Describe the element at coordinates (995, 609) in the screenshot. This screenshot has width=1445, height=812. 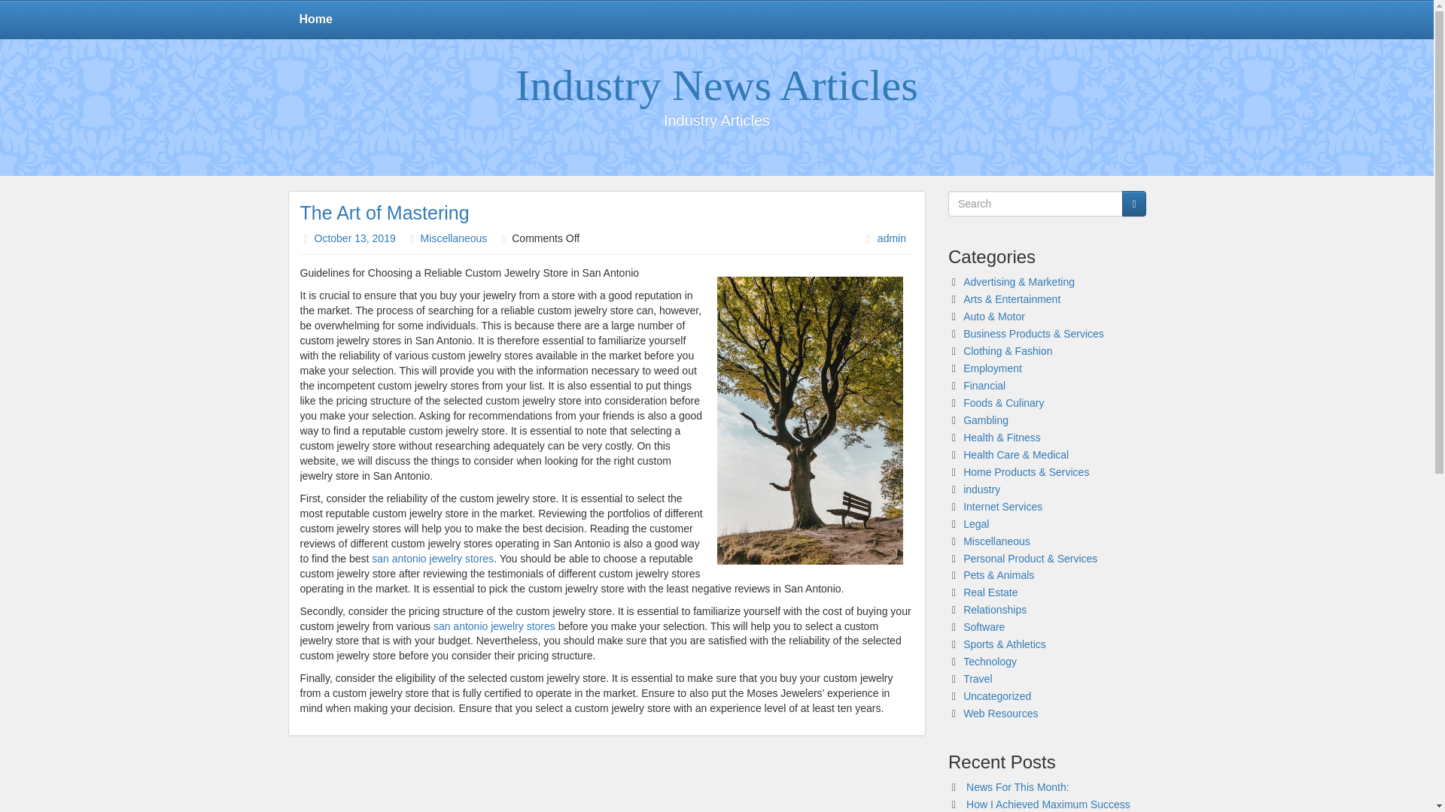
I see `Relationships` at that location.